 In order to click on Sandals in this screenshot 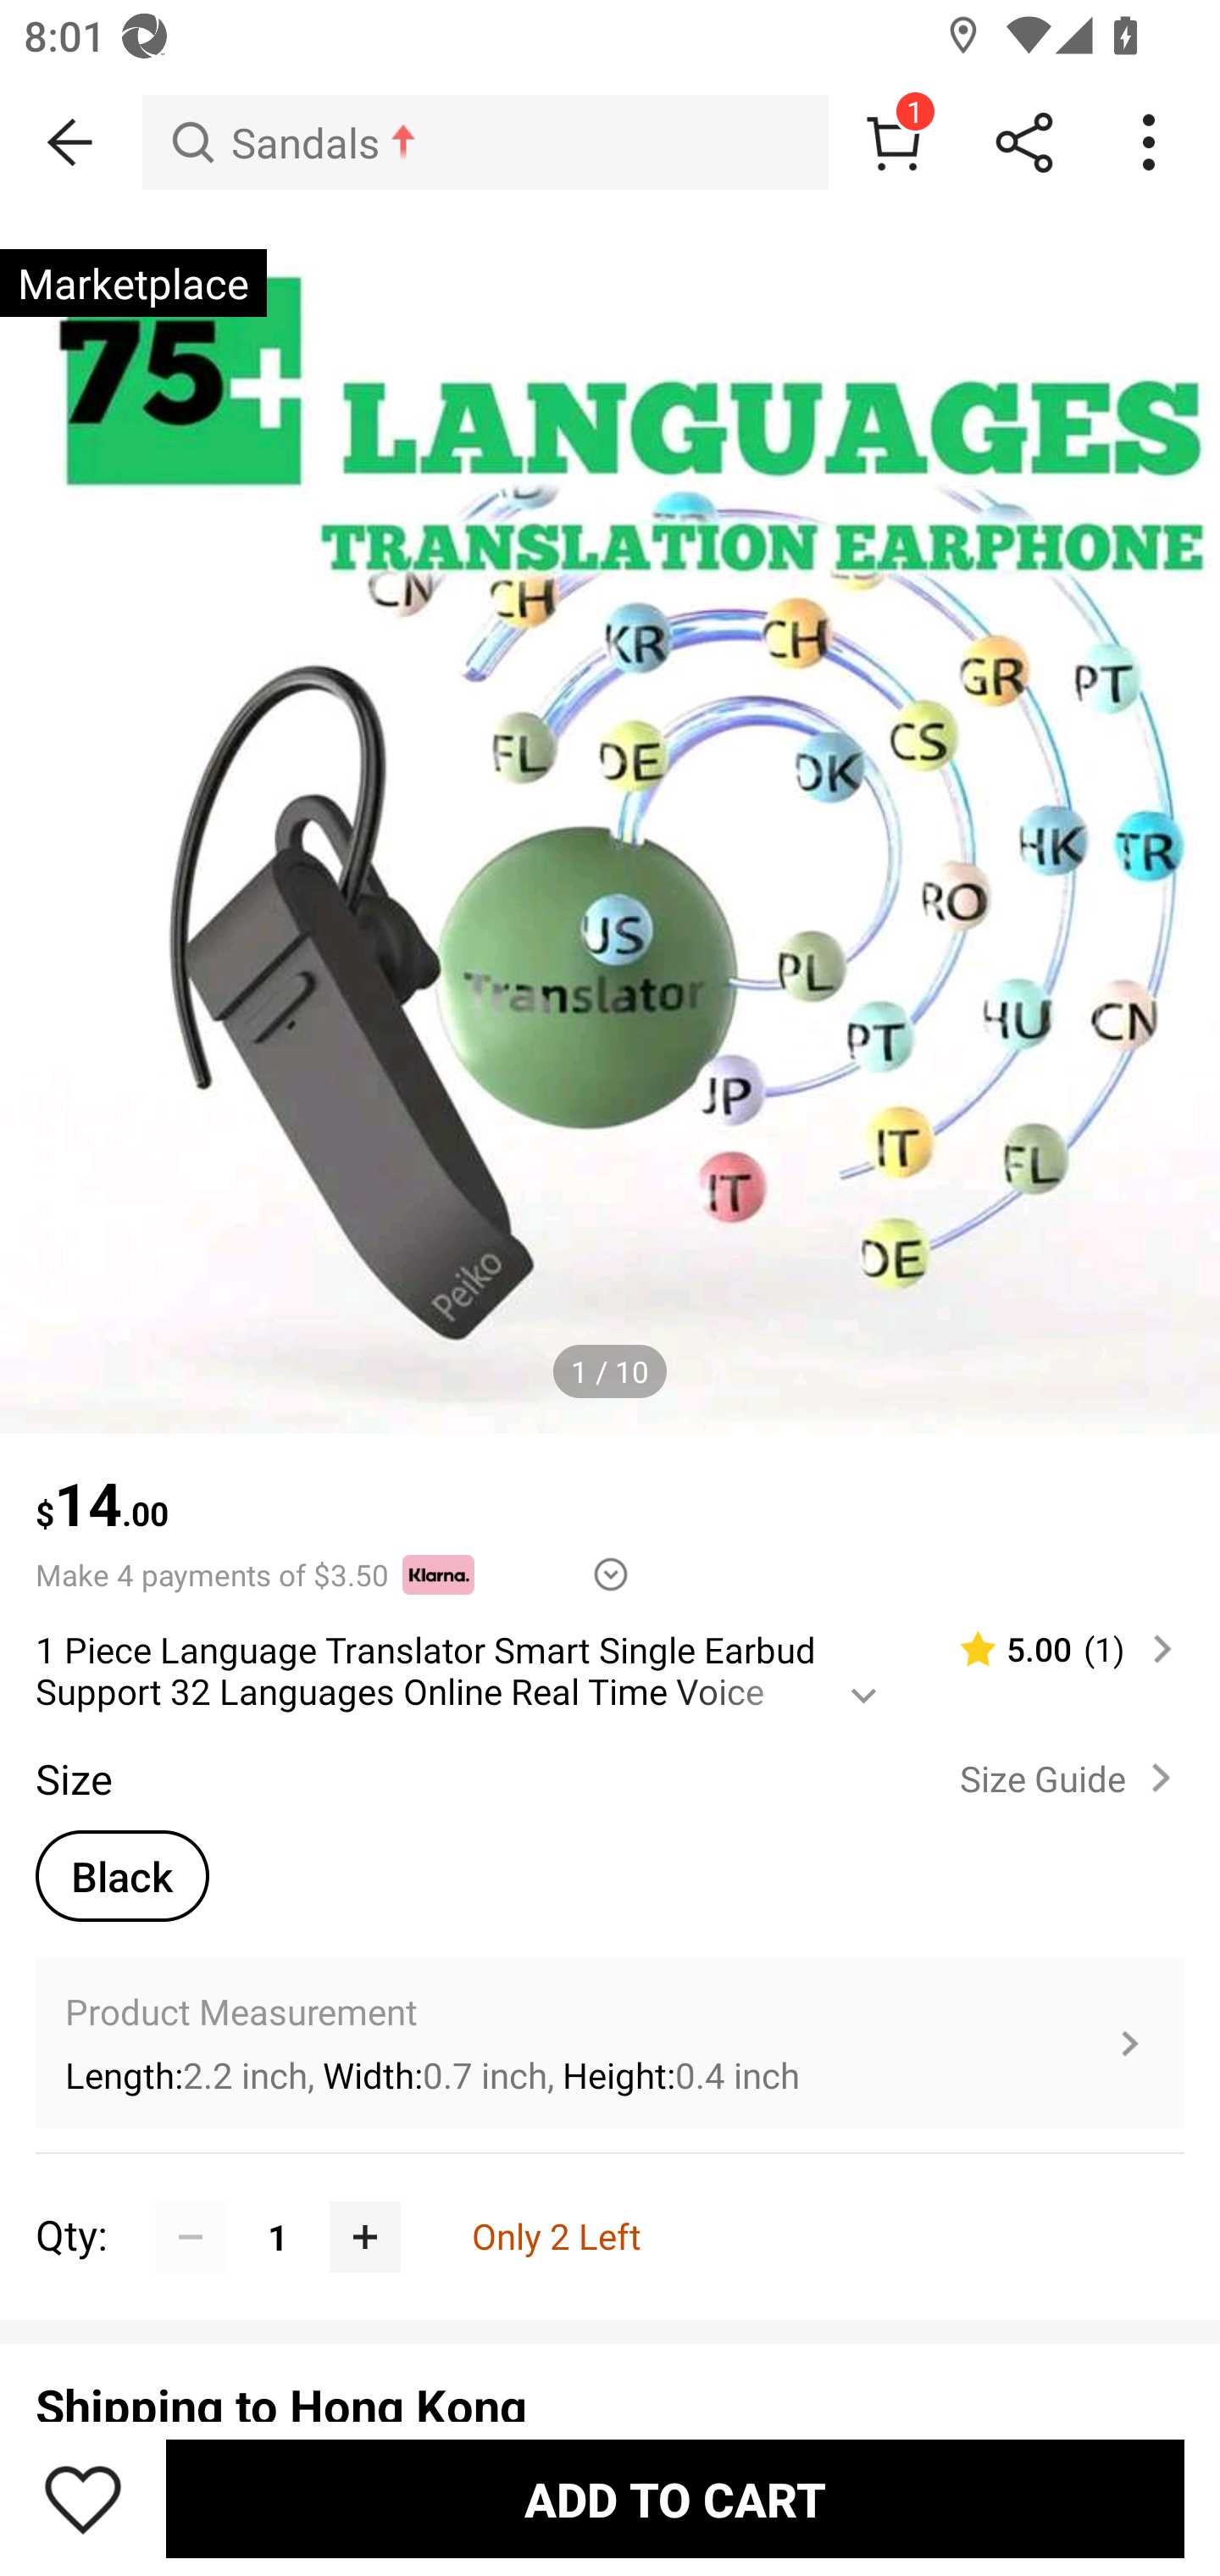, I will do `click(485, 142)`.